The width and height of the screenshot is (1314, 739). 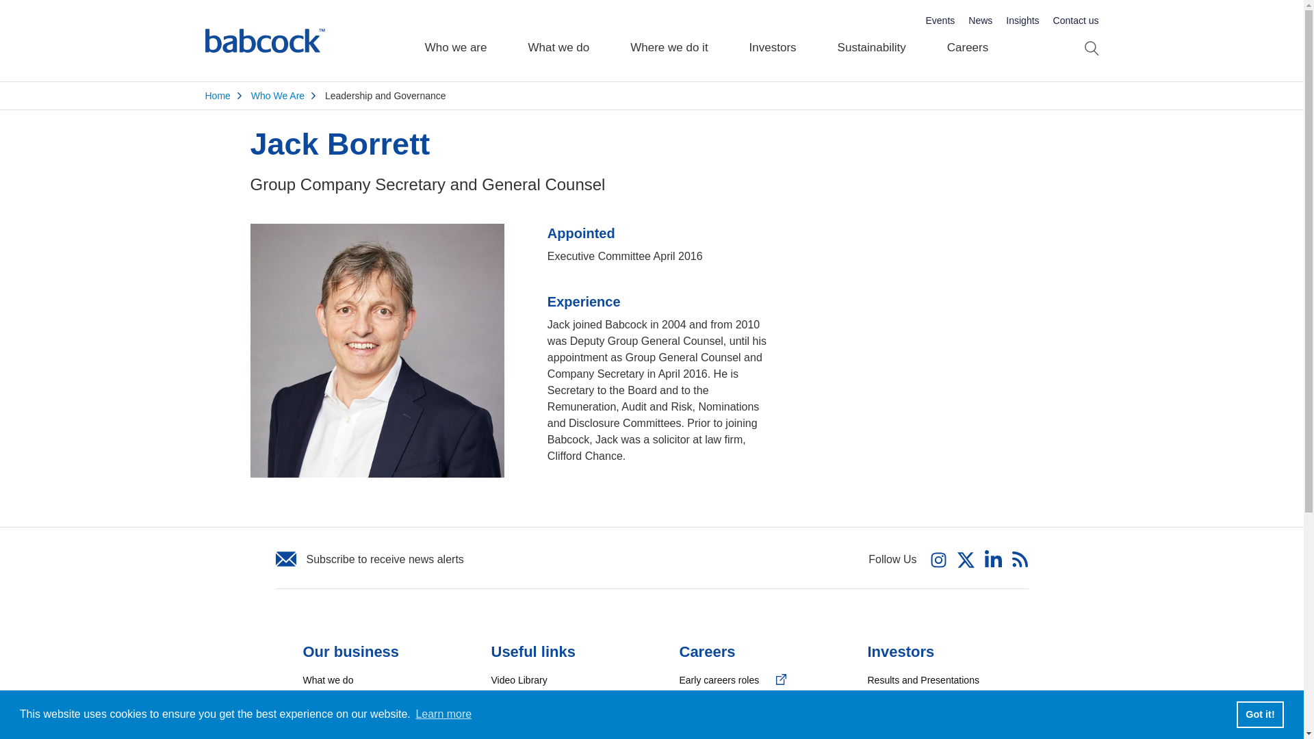 I want to click on Back to Homepage, so click(x=264, y=41).